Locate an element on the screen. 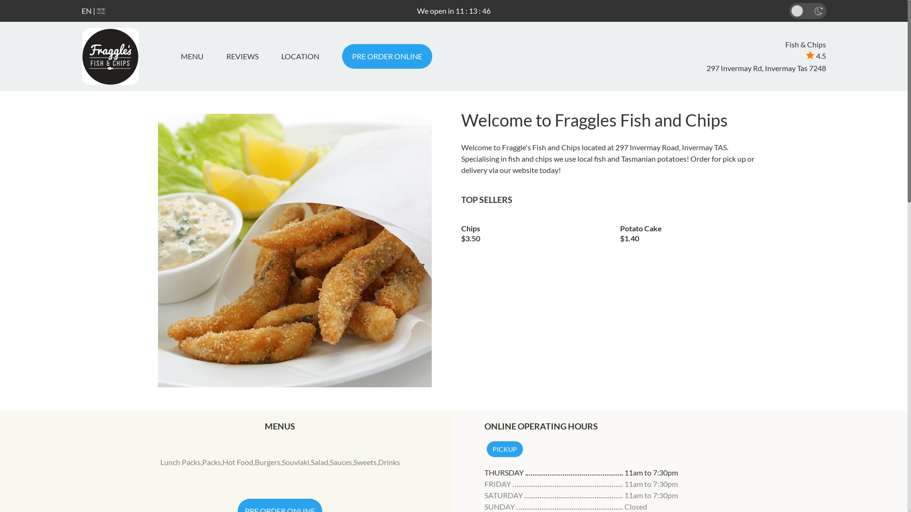  LOCATION is located at coordinates (300, 56).